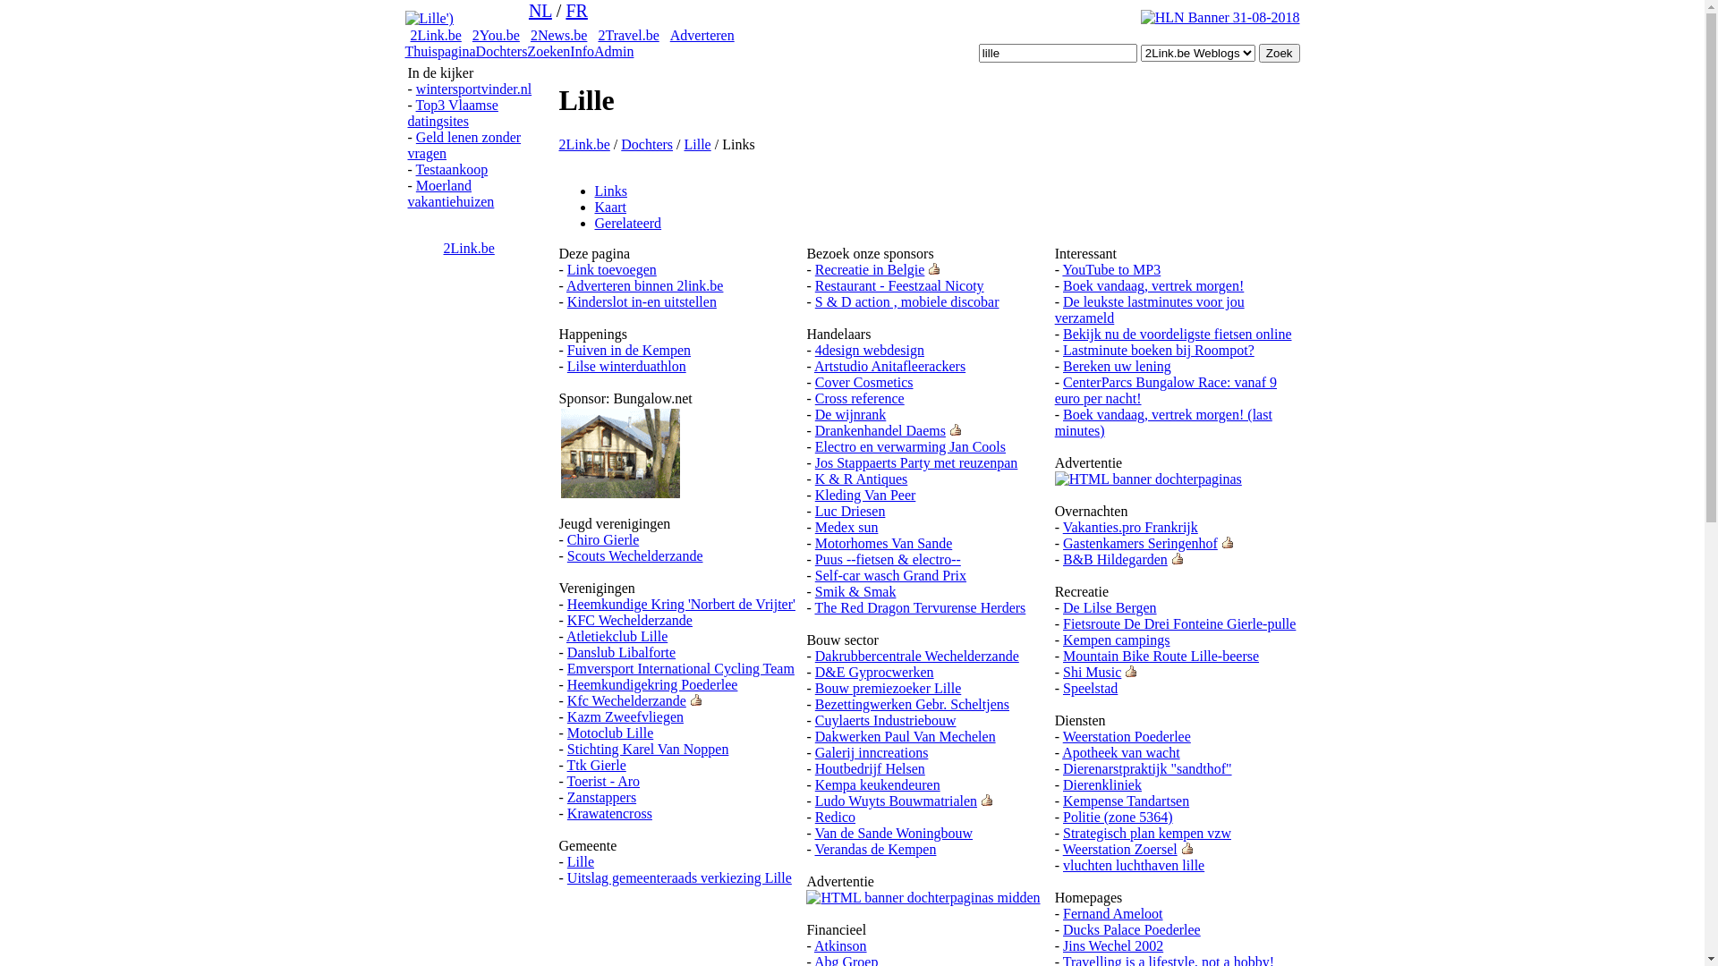 The image size is (1718, 966). Describe the element at coordinates (648, 750) in the screenshot. I see `Stichting Karel Van Noppen` at that location.